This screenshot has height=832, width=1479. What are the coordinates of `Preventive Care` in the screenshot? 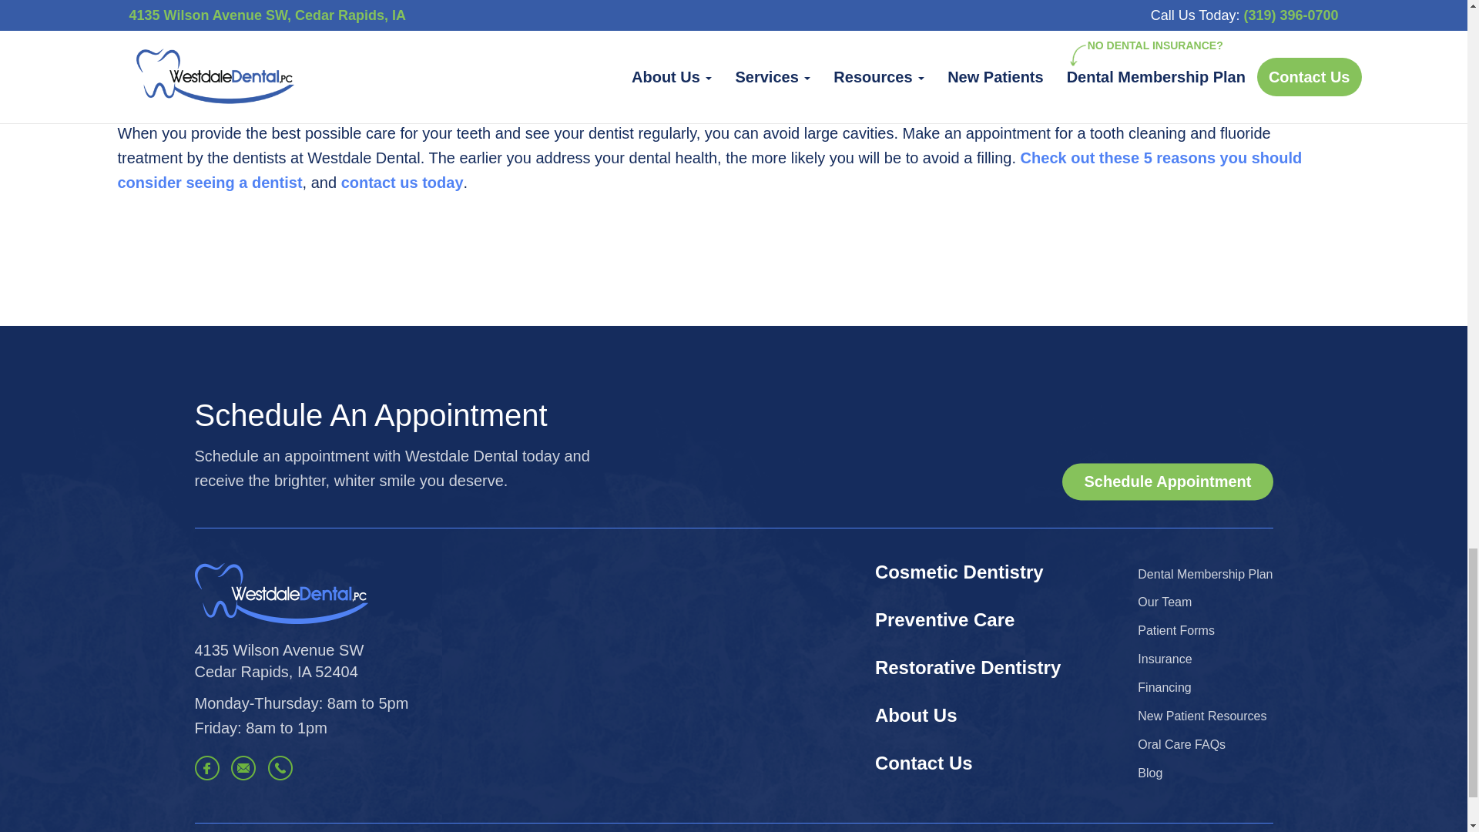 It's located at (944, 619).